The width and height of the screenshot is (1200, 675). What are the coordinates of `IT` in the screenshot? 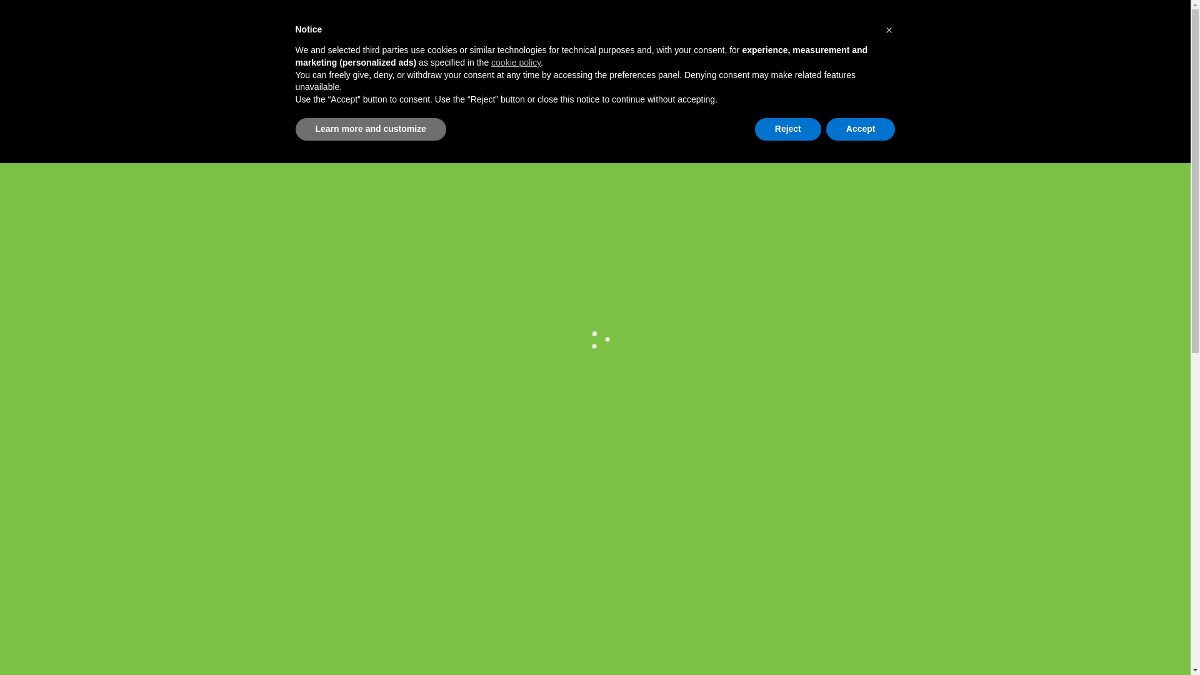 It's located at (915, 41).